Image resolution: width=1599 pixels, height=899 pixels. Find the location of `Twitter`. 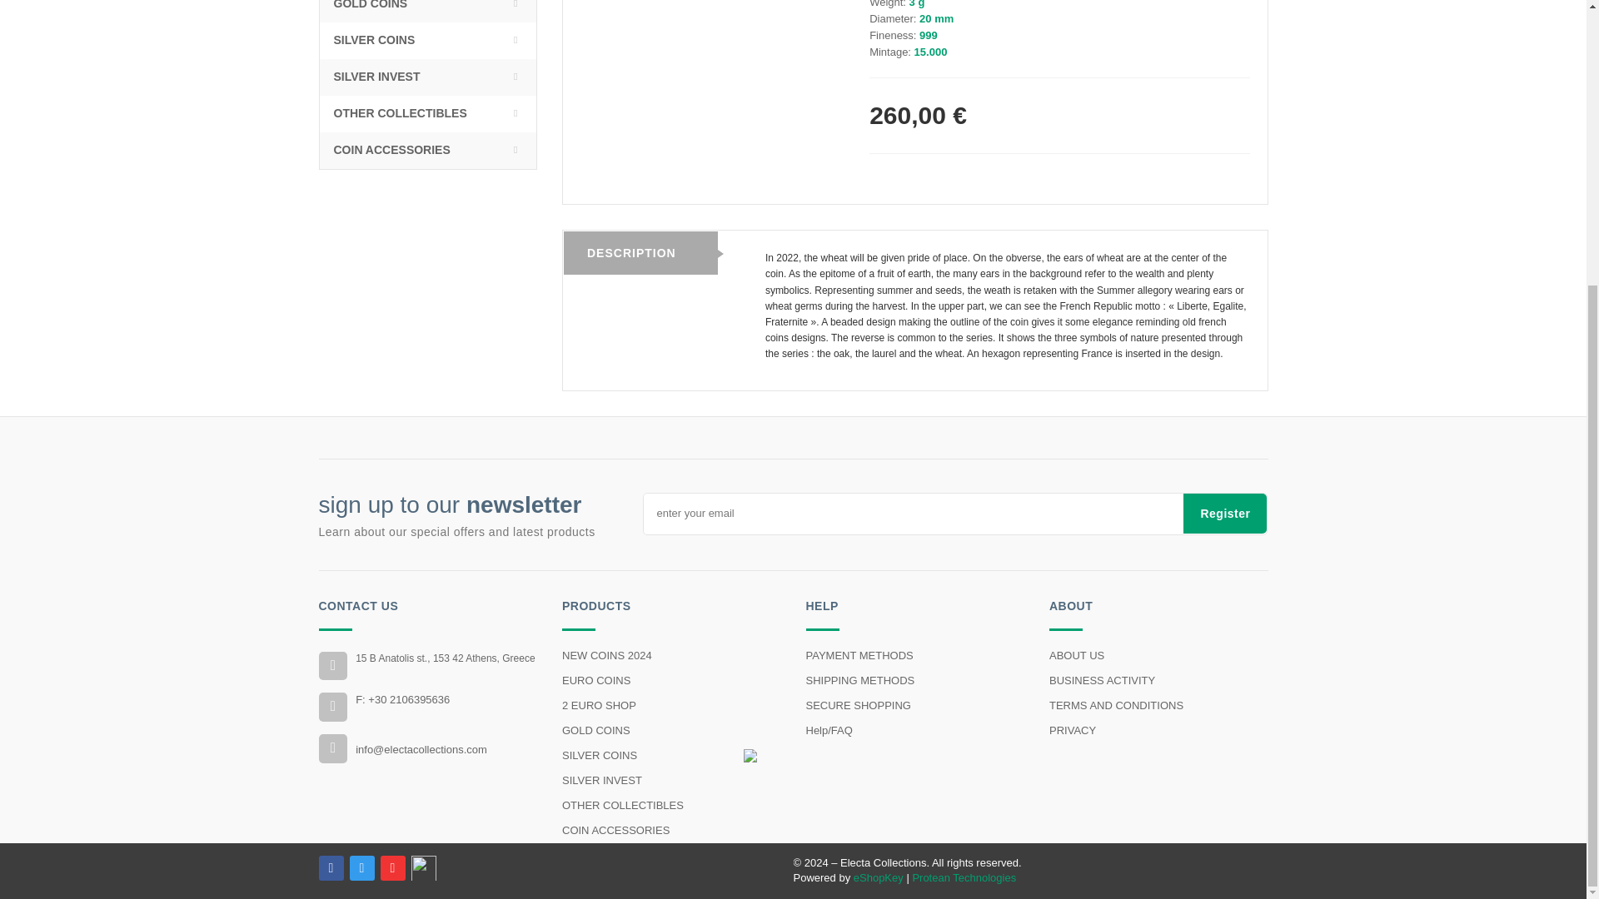

Twitter is located at coordinates (361, 868).